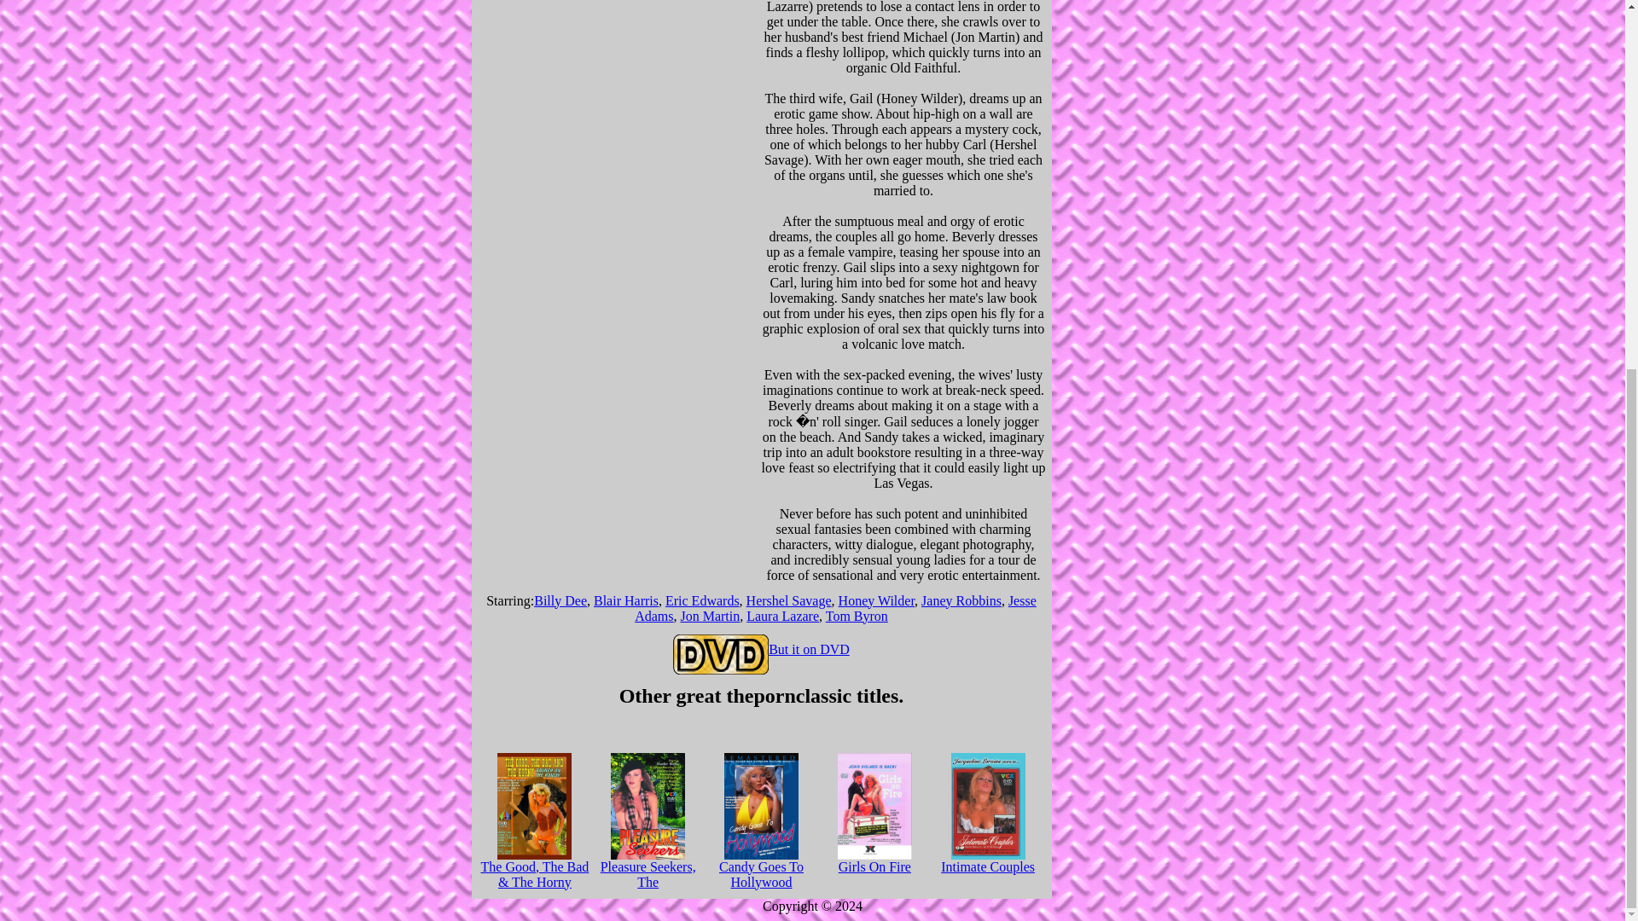  Describe the element at coordinates (789, 600) in the screenshot. I see `Hershel Savage` at that location.